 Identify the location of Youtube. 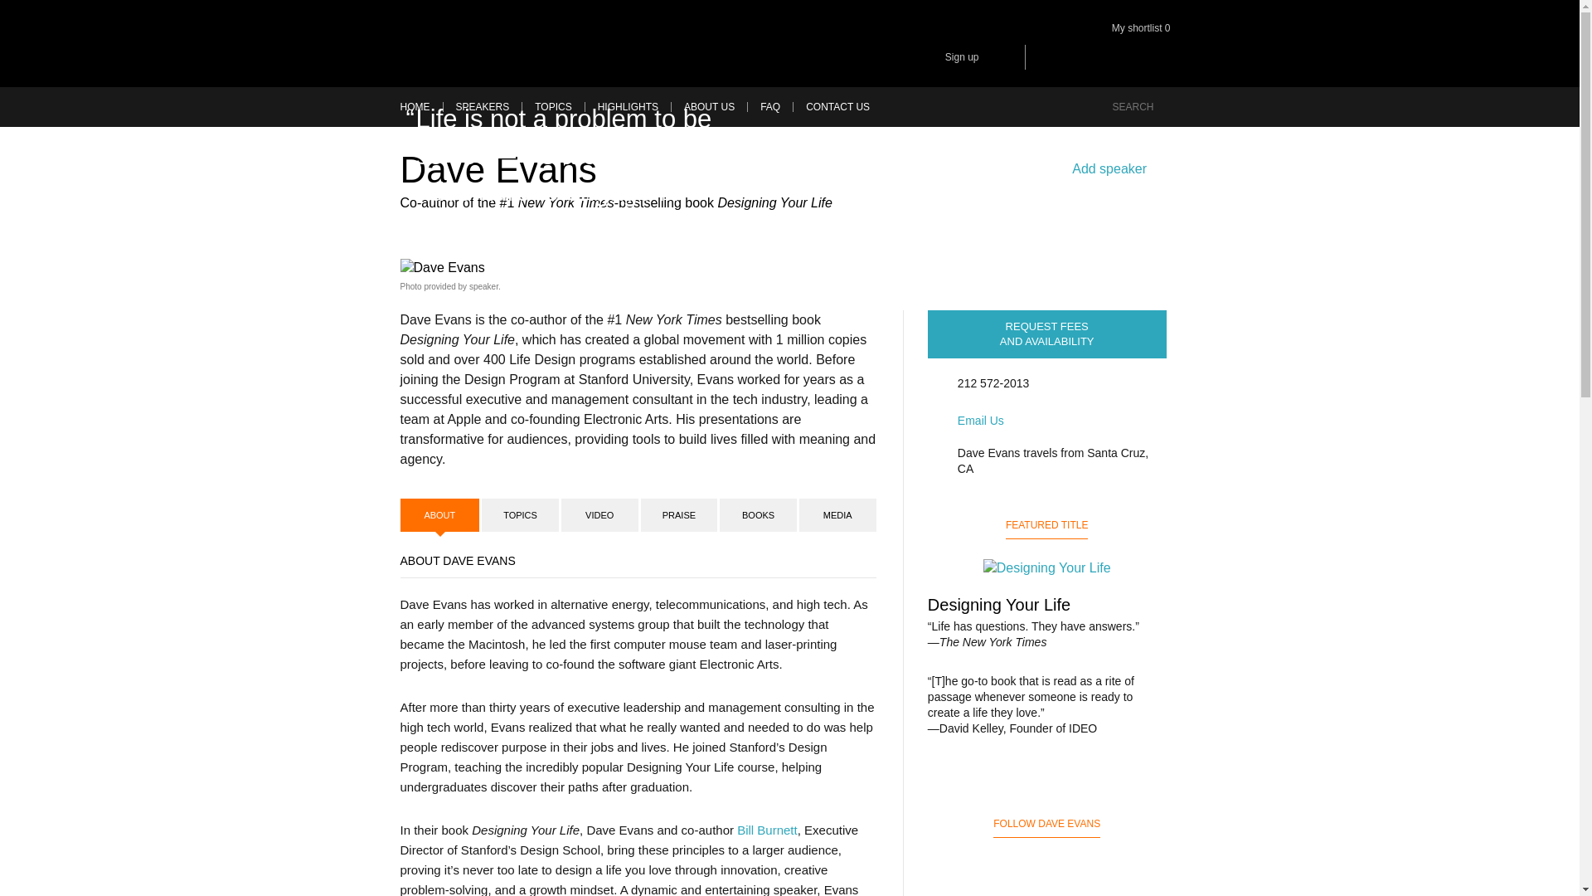
(1167, 57).